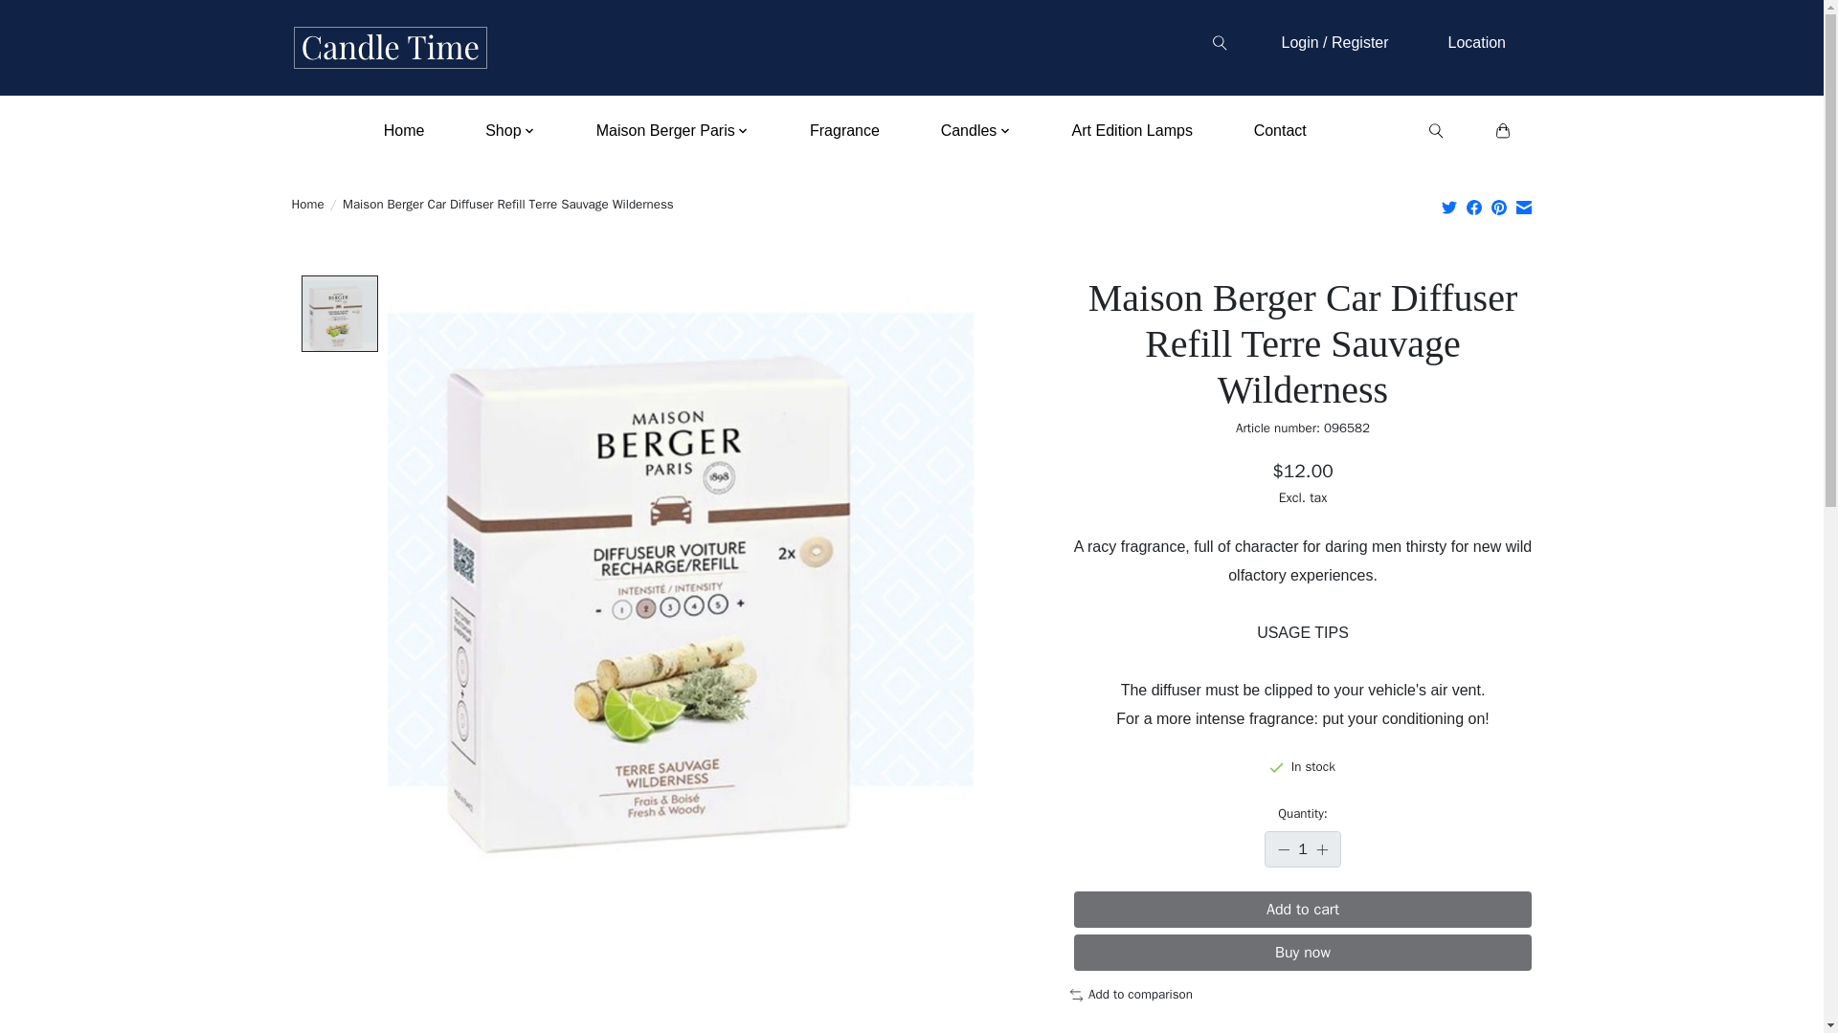  What do you see at coordinates (1132, 130) in the screenshot?
I see `Art Edition Lamps` at bounding box center [1132, 130].